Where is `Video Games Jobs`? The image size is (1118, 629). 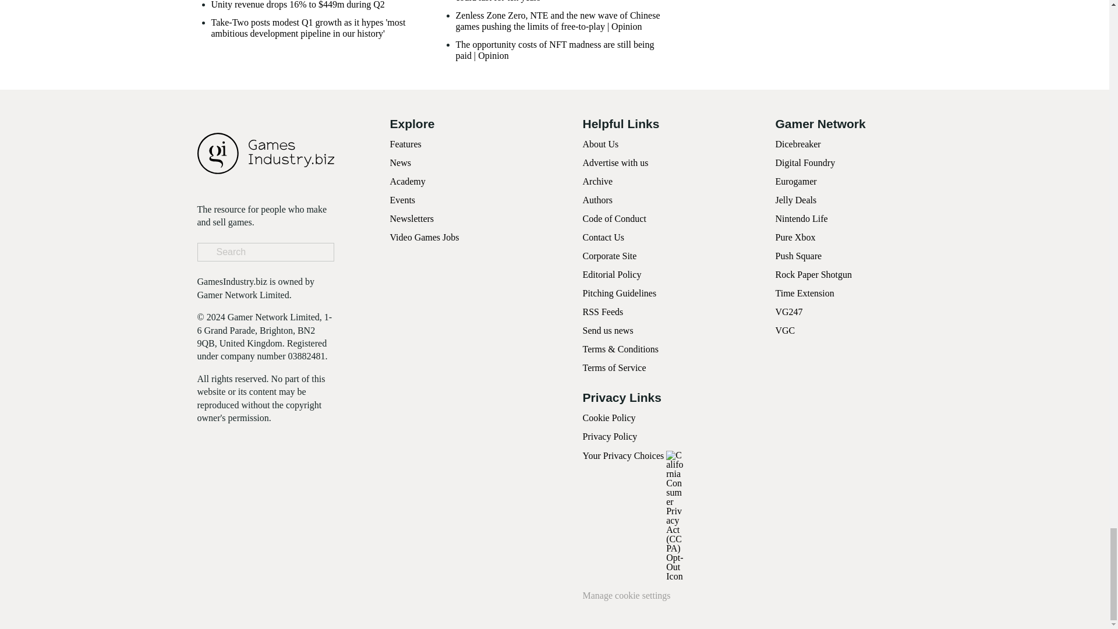 Video Games Jobs is located at coordinates (425, 236).